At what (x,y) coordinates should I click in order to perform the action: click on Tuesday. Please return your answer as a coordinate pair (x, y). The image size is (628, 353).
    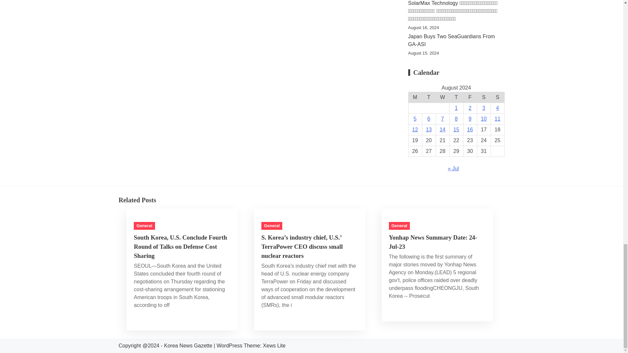
    Looking at the image, I should click on (429, 97).